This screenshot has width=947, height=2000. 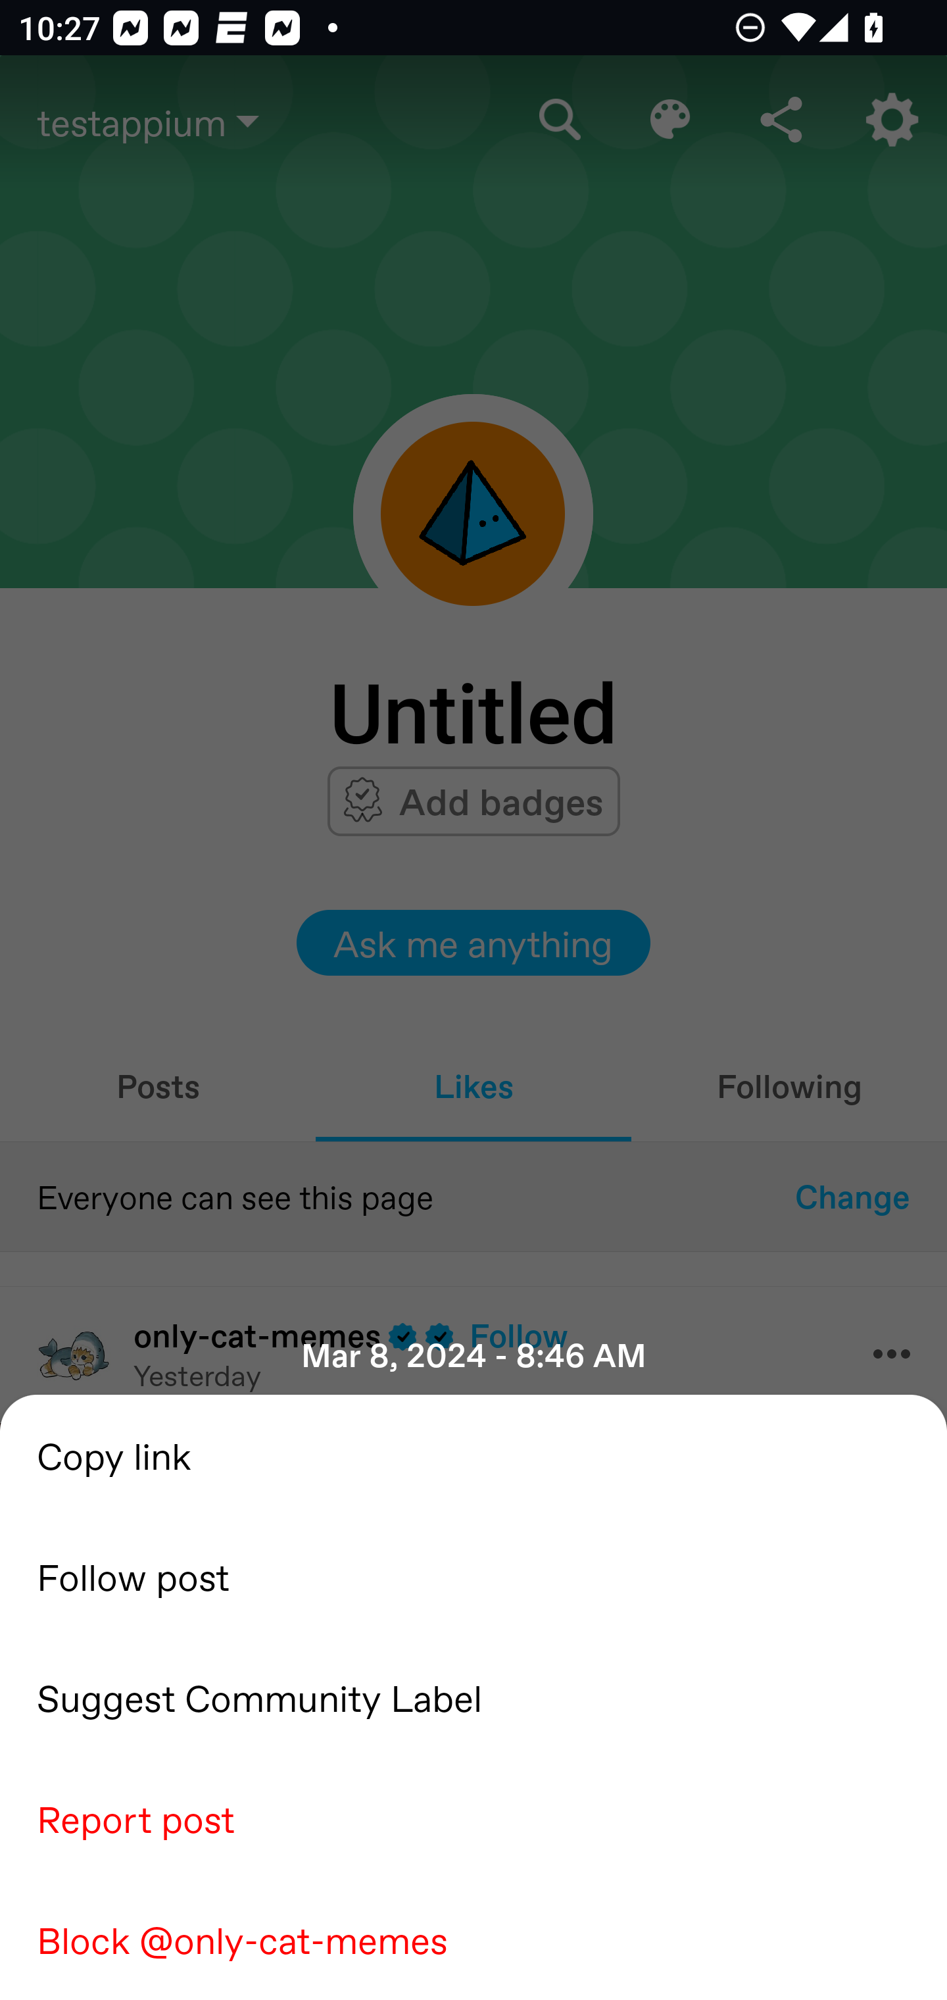 What do you see at coordinates (473, 1576) in the screenshot?
I see `Follow post` at bounding box center [473, 1576].